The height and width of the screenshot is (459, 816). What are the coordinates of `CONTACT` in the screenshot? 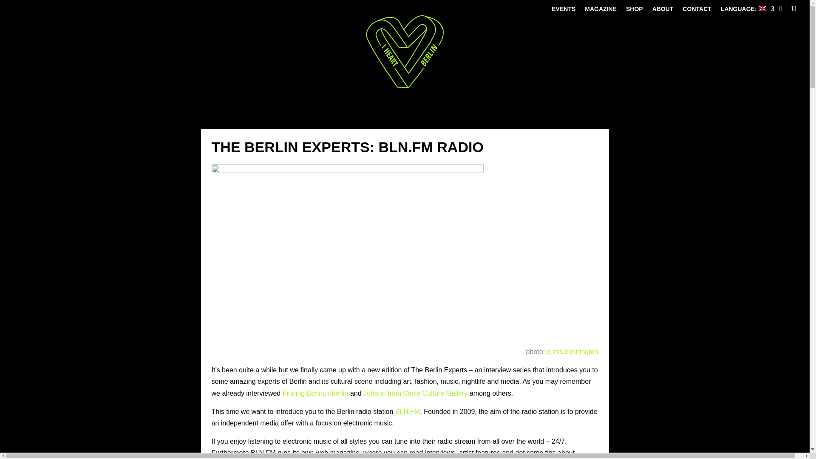 It's located at (696, 10).